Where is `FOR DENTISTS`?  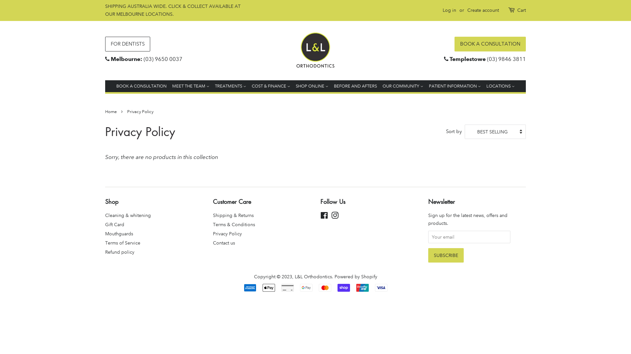
FOR DENTISTS is located at coordinates (128, 44).